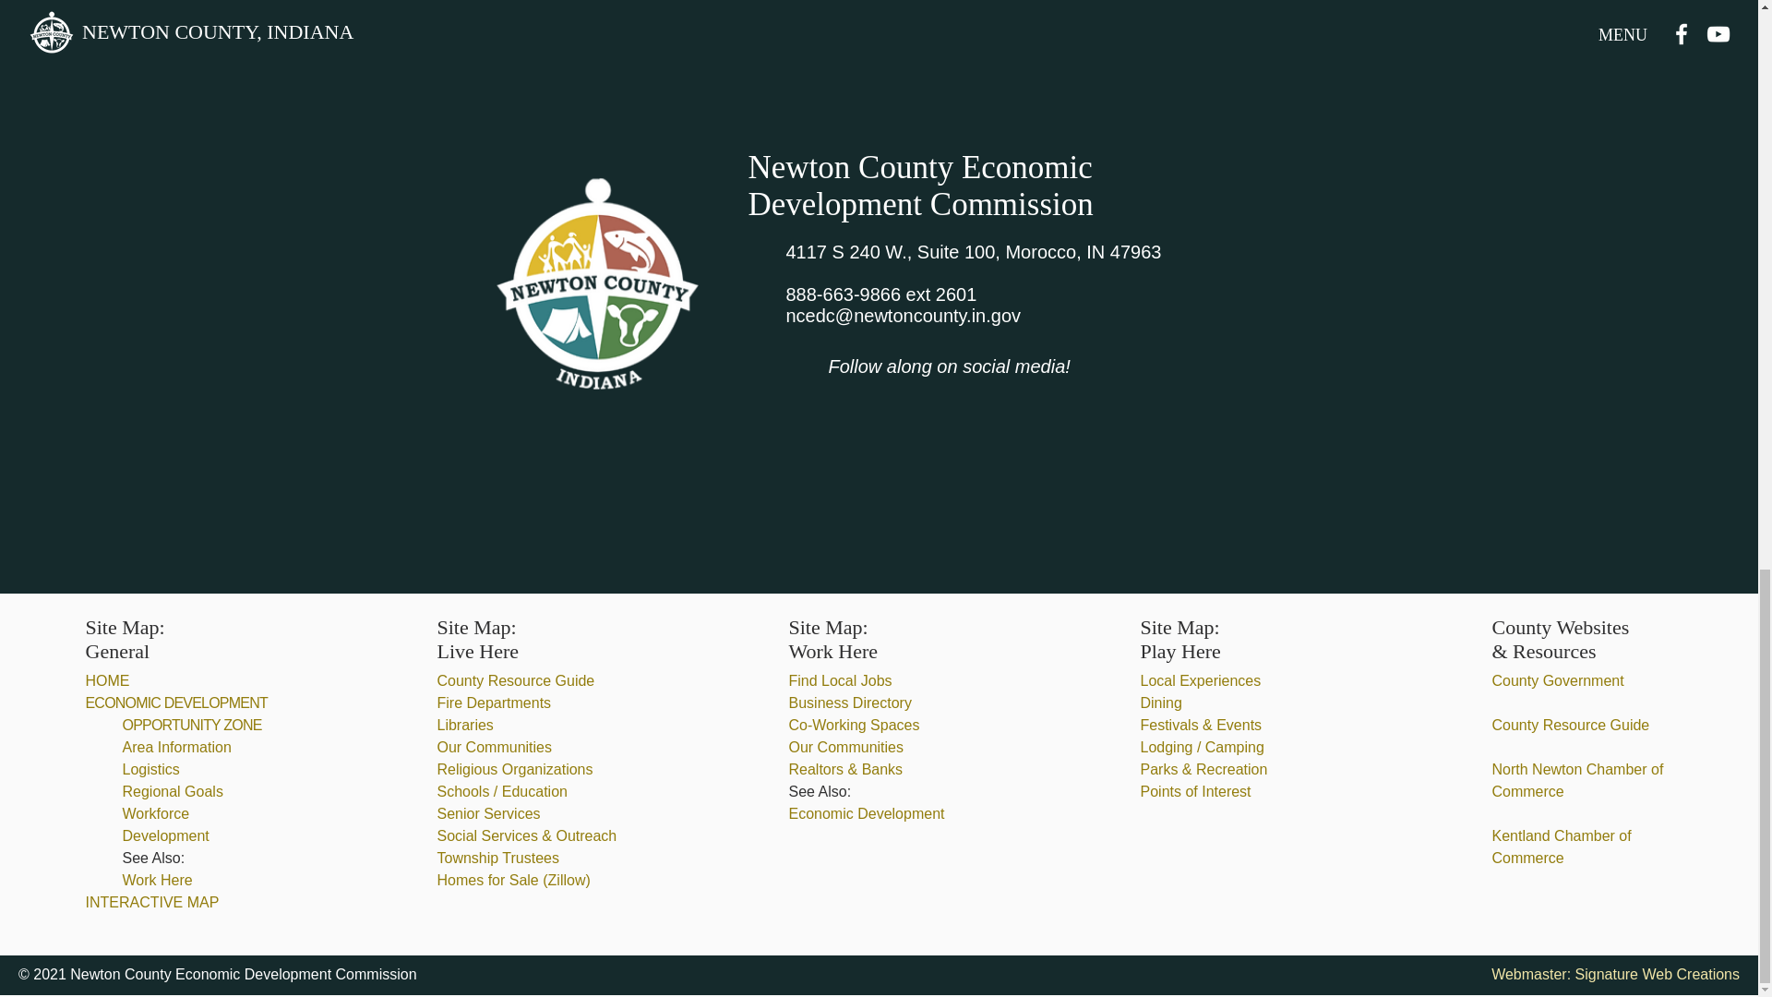 This screenshot has height=997, width=1772. What do you see at coordinates (172, 791) in the screenshot?
I see `Regional Goals` at bounding box center [172, 791].